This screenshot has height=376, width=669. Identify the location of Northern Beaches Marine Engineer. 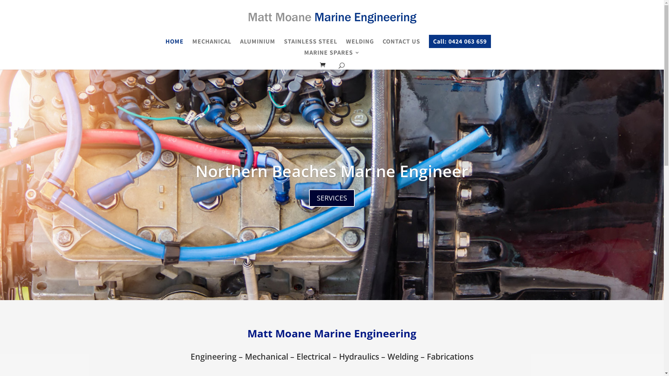
(332, 171).